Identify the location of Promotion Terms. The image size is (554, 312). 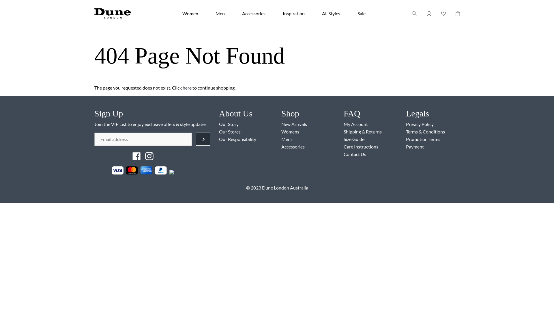
(423, 139).